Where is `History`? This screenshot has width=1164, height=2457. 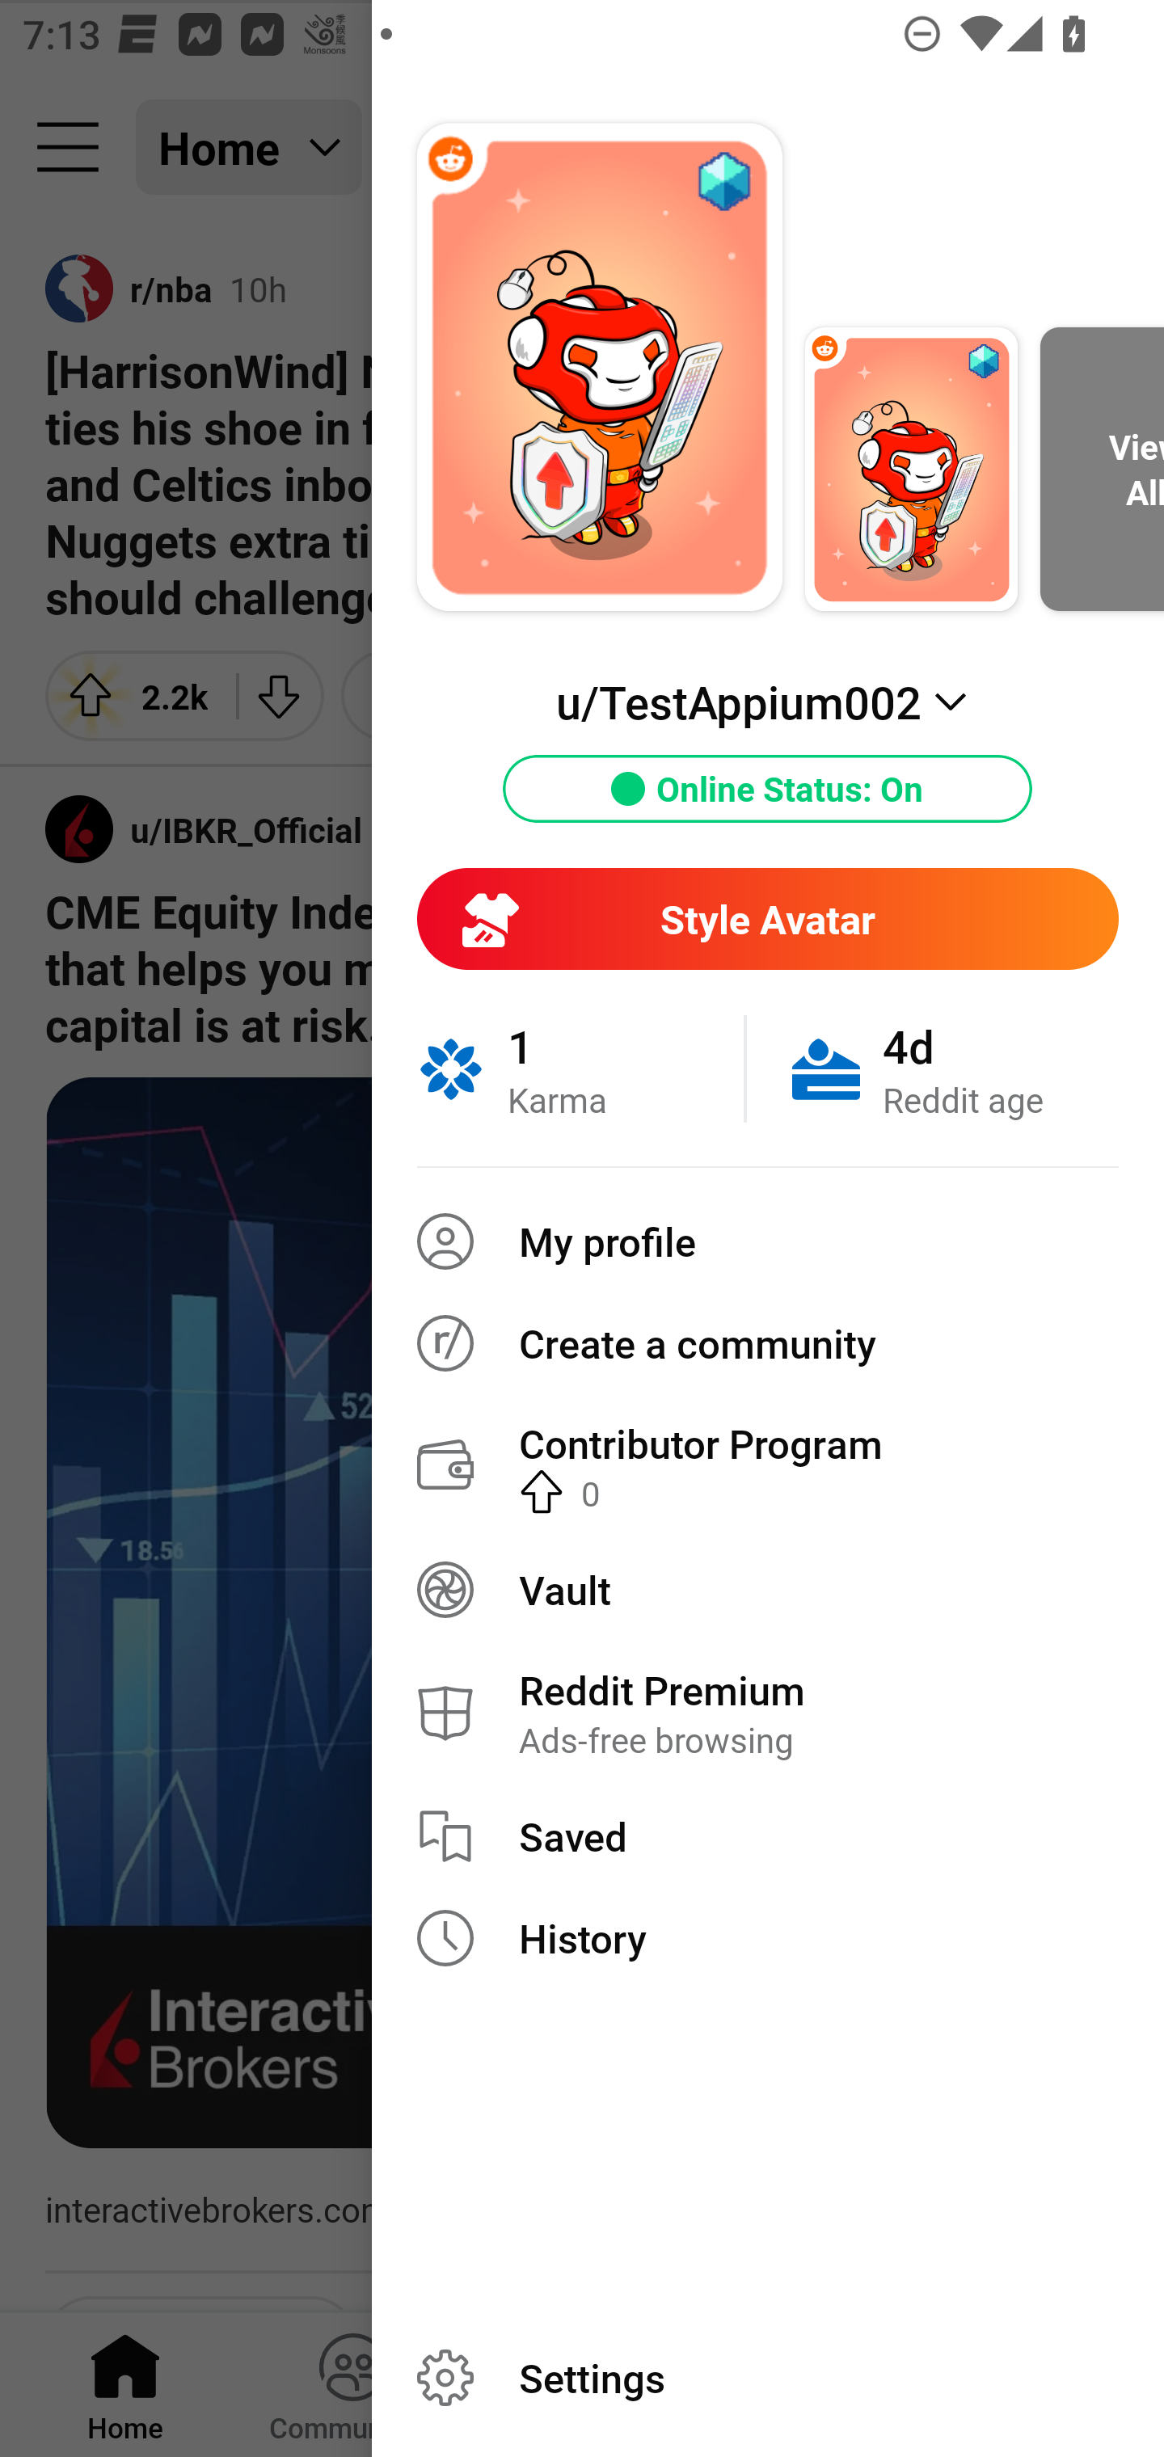 History is located at coordinates (768, 1938).